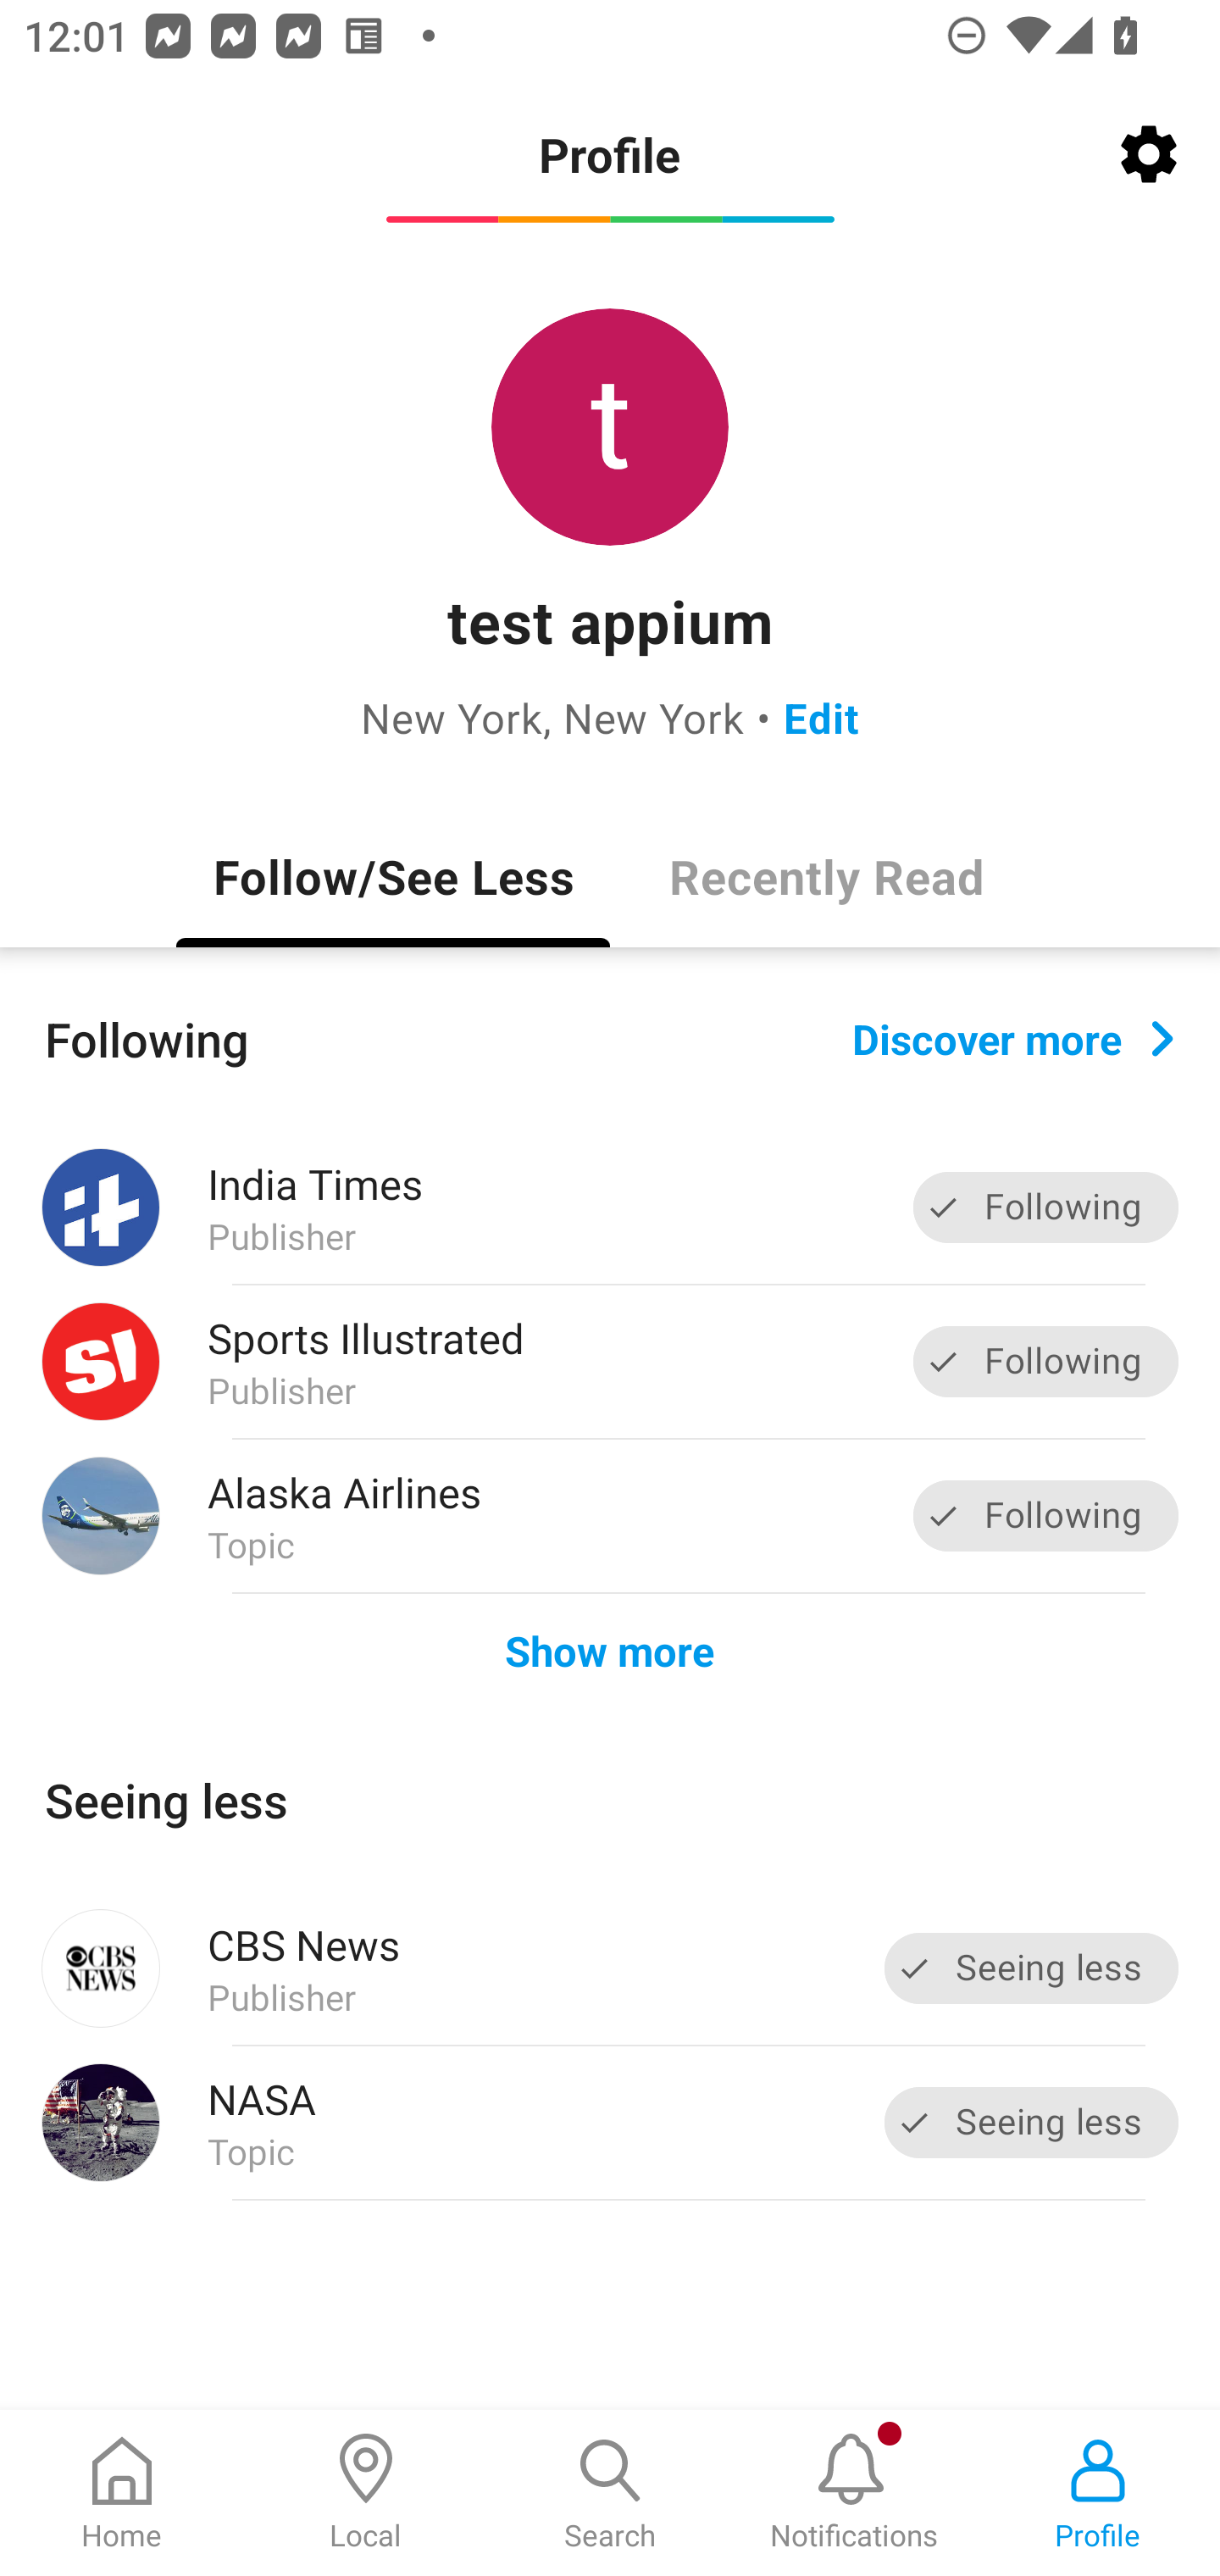  Describe the element at coordinates (610, 1649) in the screenshot. I see `Show more` at that location.